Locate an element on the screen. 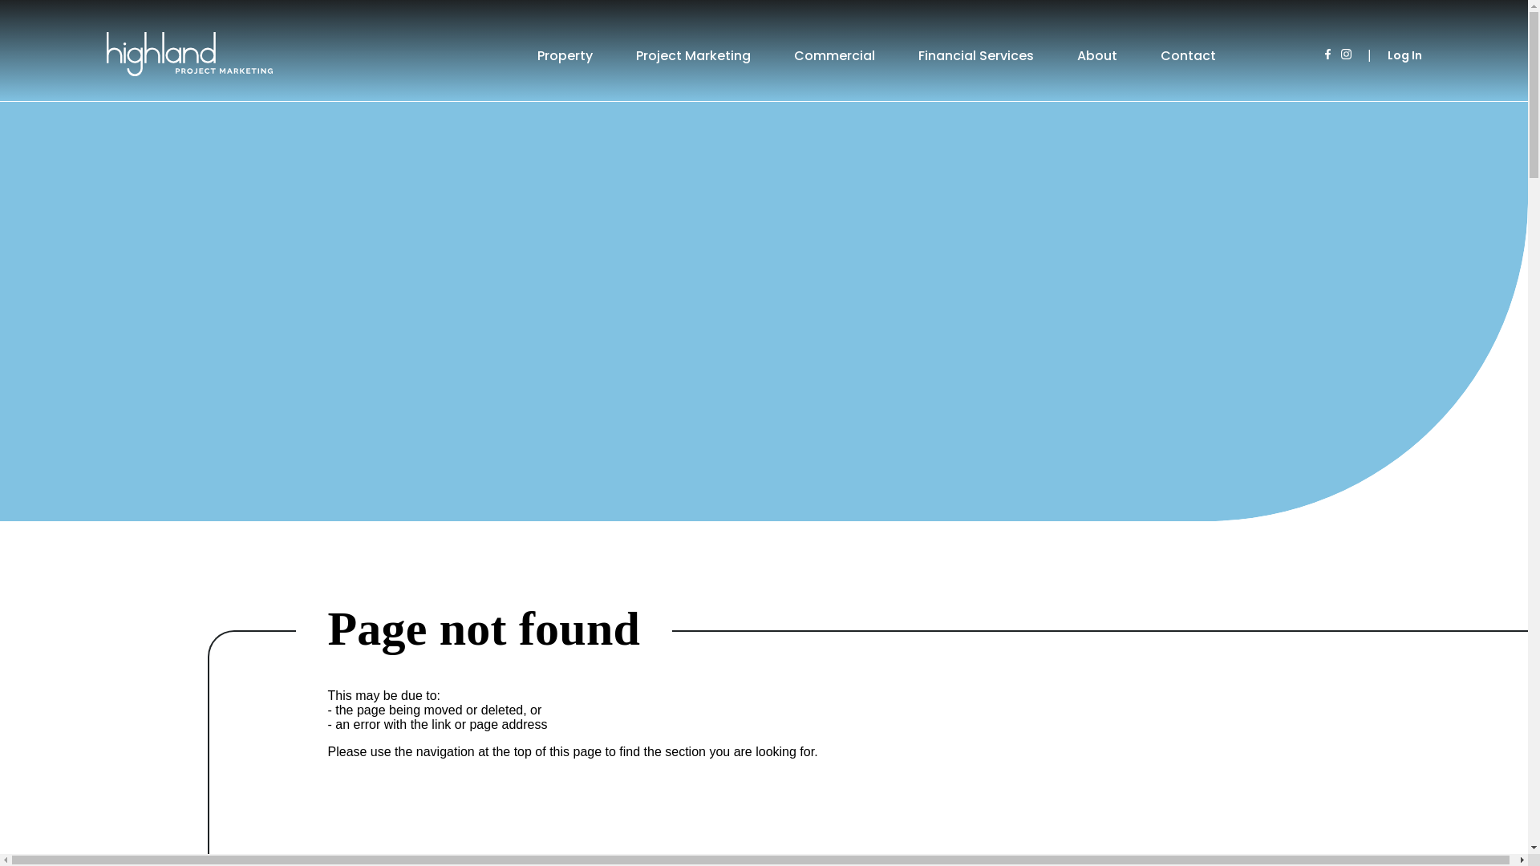 The height and width of the screenshot is (866, 1540). Property is located at coordinates (565, 55).